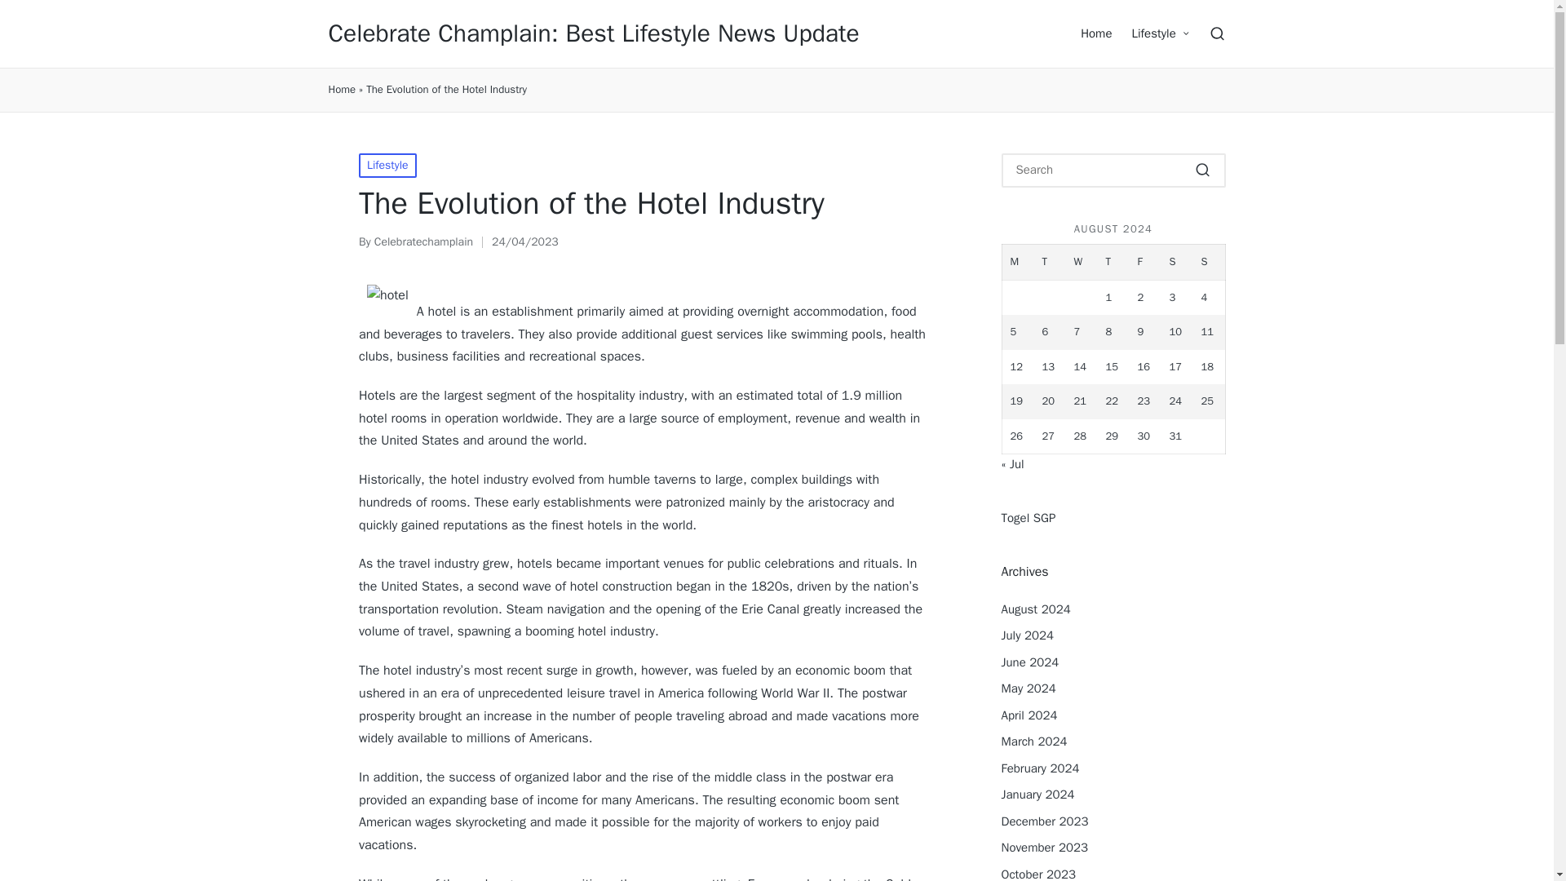  I want to click on Sunday, so click(1208, 263).